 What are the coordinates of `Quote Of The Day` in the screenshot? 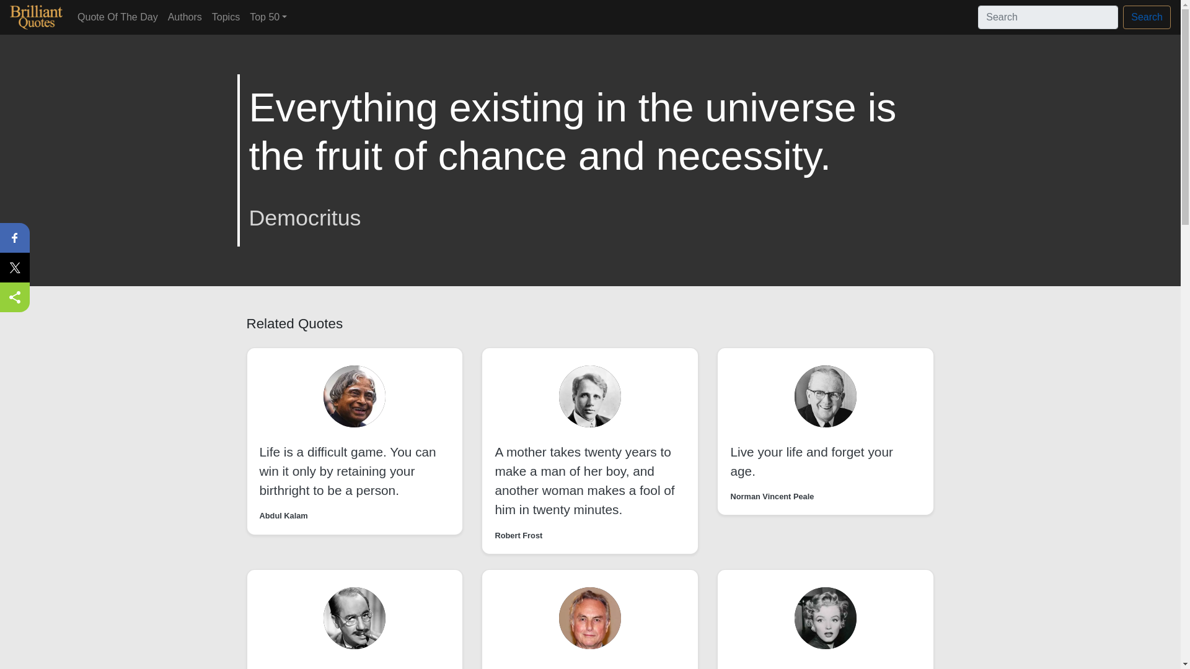 It's located at (118, 17).